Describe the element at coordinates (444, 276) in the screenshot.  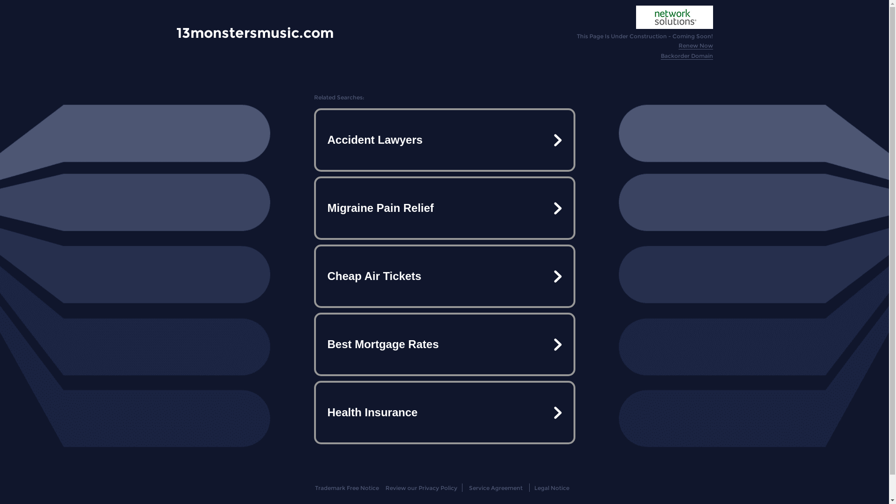
I see `Cheap Air Tickets` at that location.